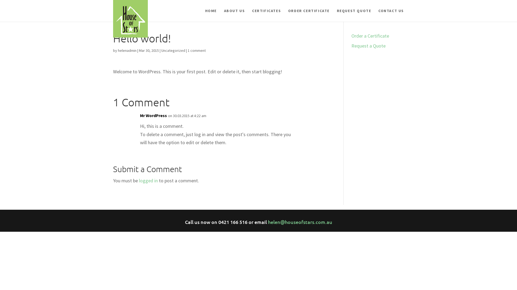 Image resolution: width=517 pixels, height=290 pixels. What do you see at coordinates (368, 46) in the screenshot?
I see `Request a Quote` at bounding box center [368, 46].